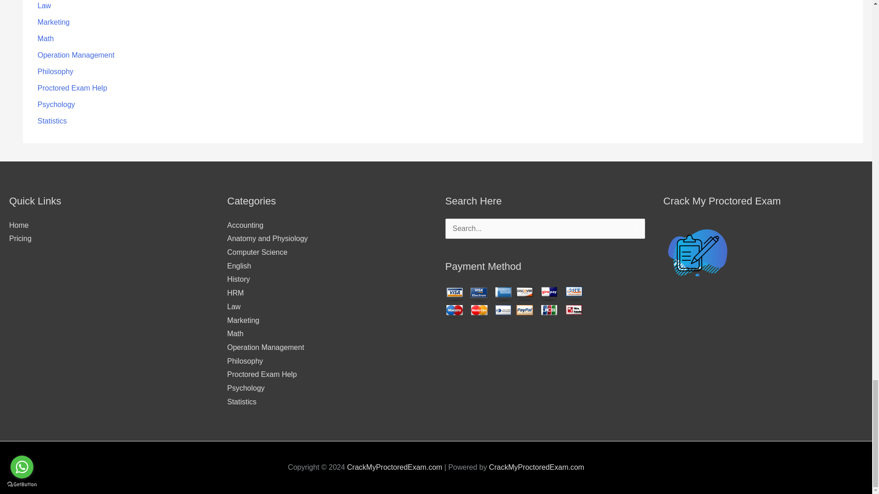  What do you see at coordinates (72, 88) in the screenshot?
I see `Proctored Exam Help` at bounding box center [72, 88].